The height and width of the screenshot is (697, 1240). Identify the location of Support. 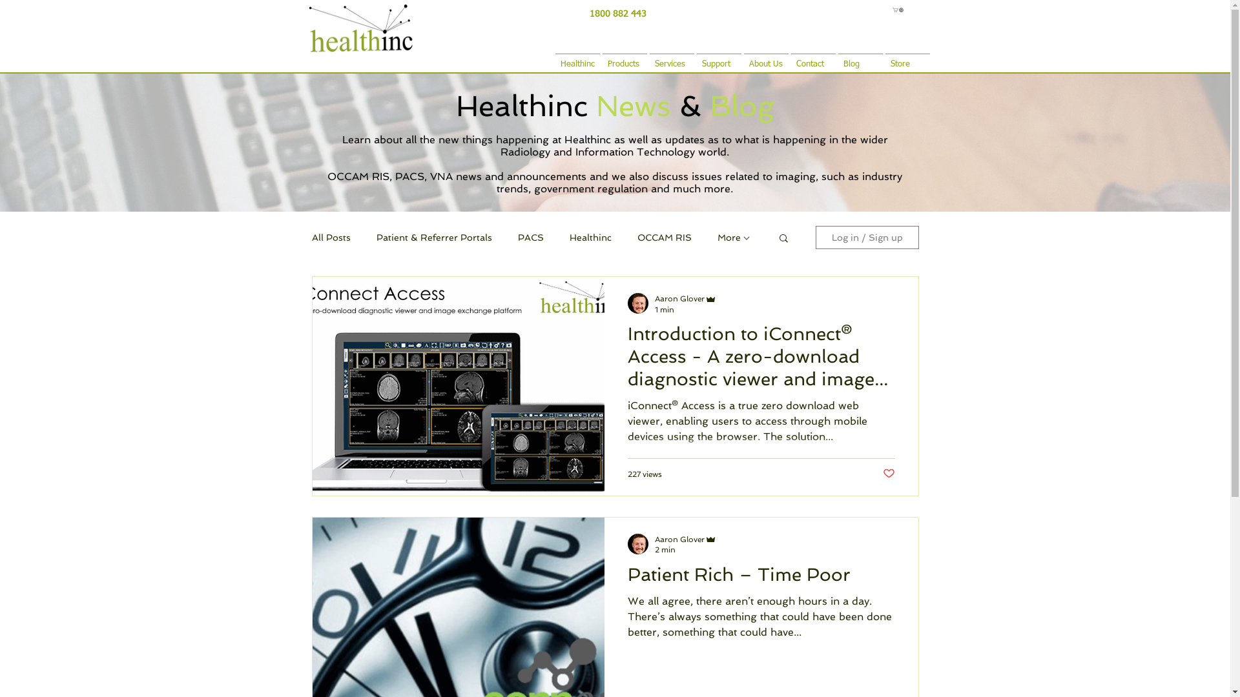
(718, 58).